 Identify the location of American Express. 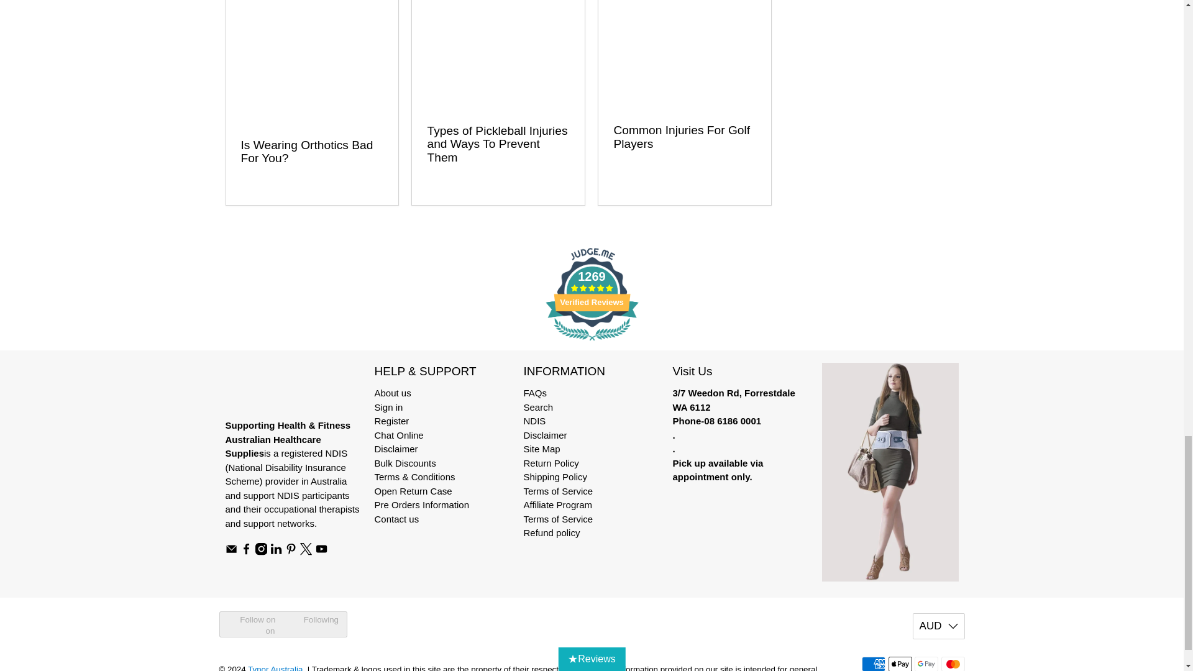
(873, 664).